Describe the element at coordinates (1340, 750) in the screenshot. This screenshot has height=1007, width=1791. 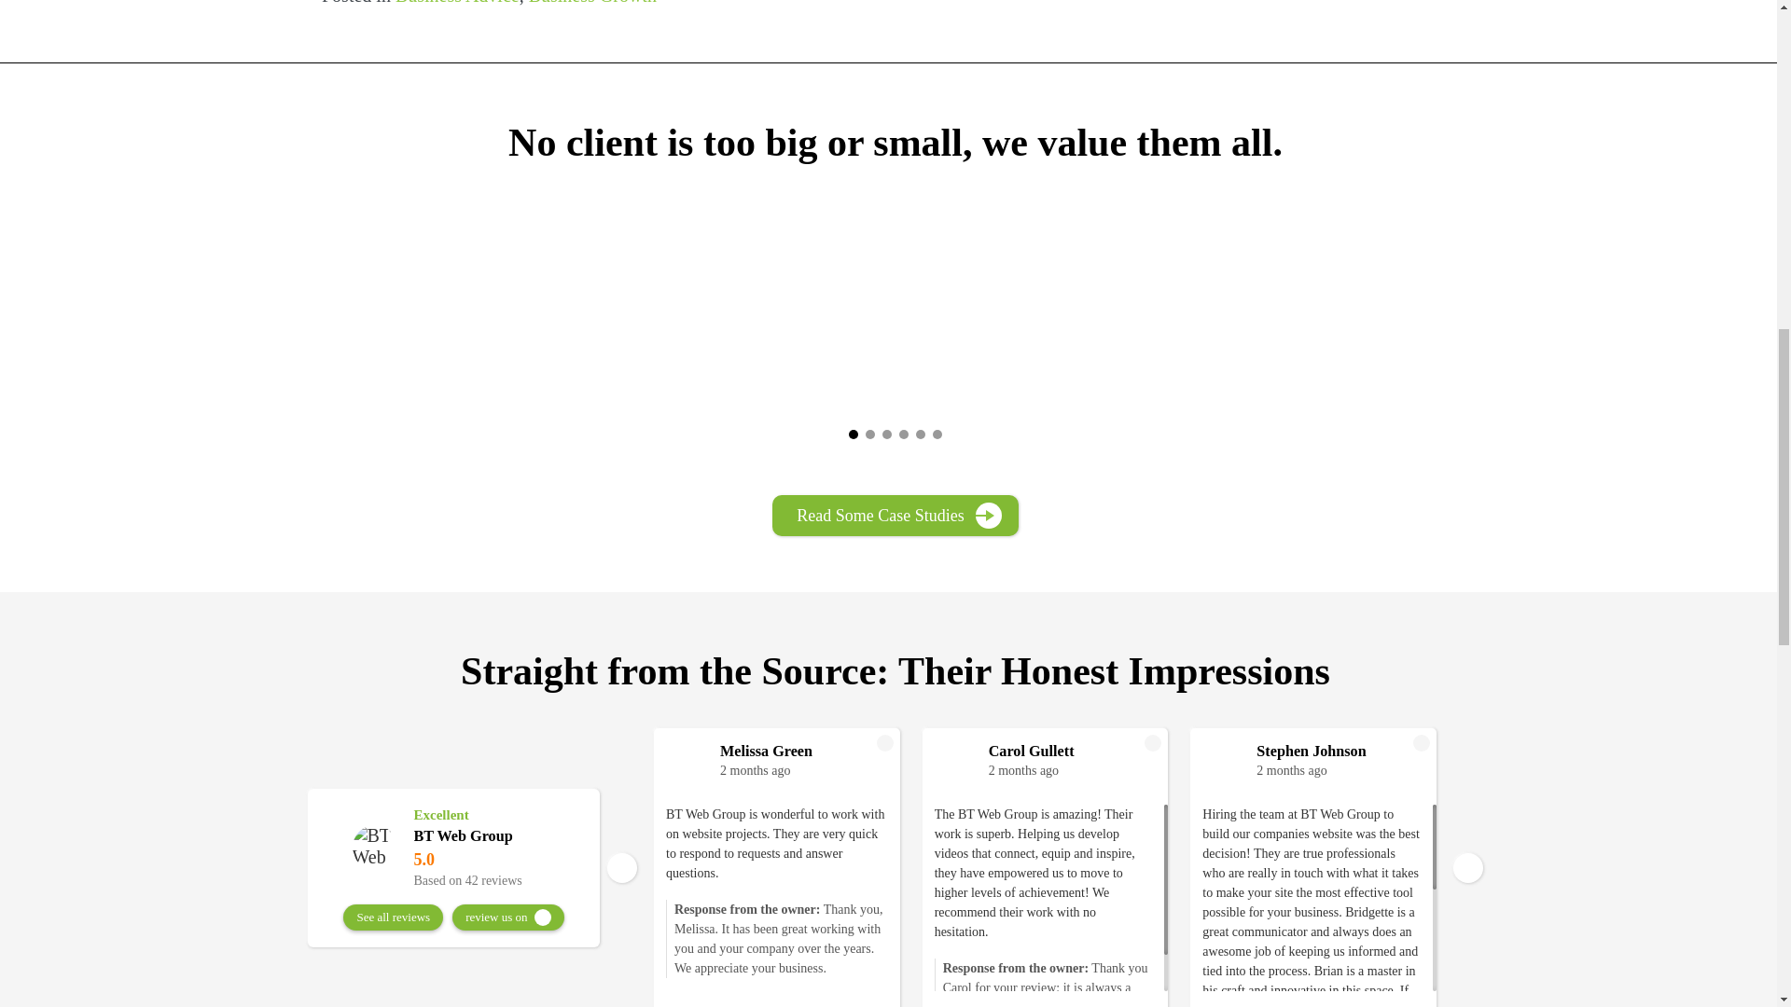
I see `Stephen Johnson` at that location.